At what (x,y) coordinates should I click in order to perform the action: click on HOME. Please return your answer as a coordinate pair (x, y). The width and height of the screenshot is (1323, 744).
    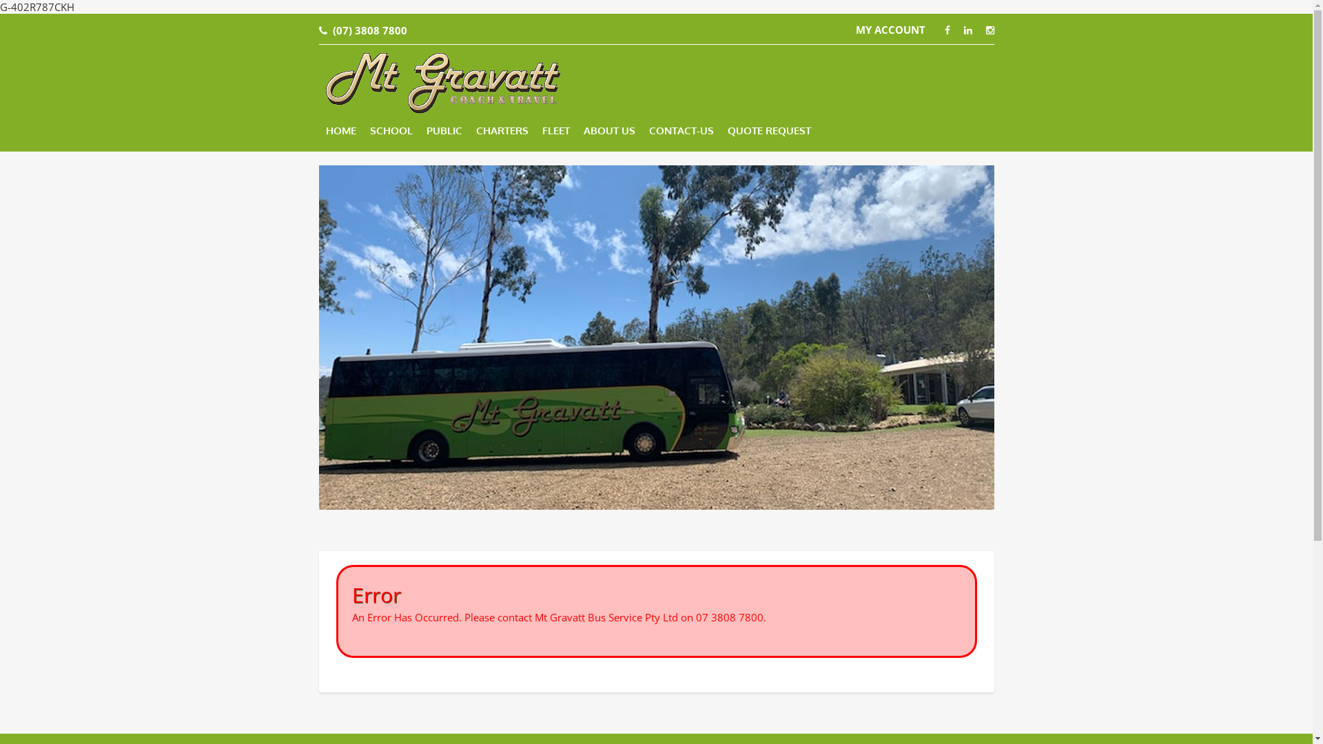
    Looking at the image, I should click on (340, 131).